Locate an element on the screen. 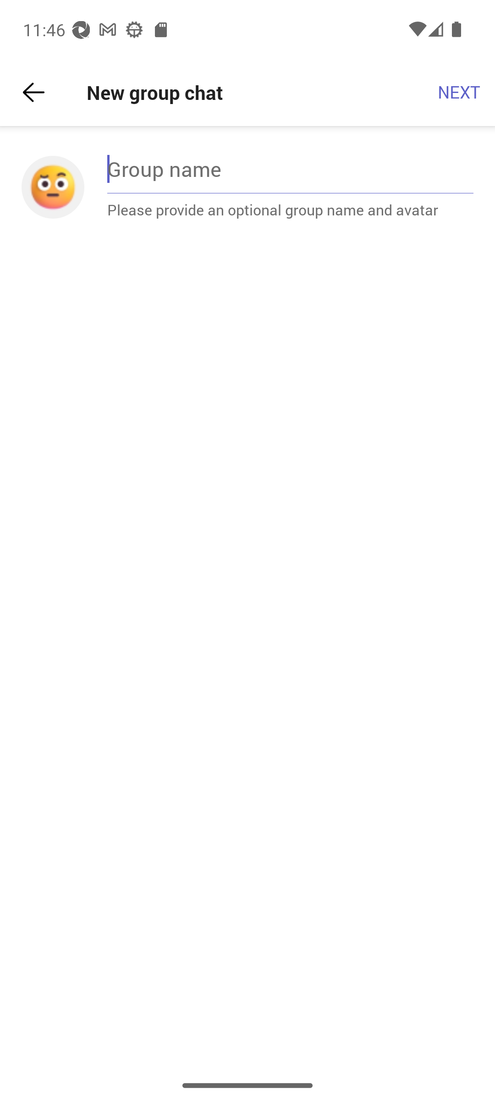 The height and width of the screenshot is (1100, 495). Back is located at coordinates (33, 93).